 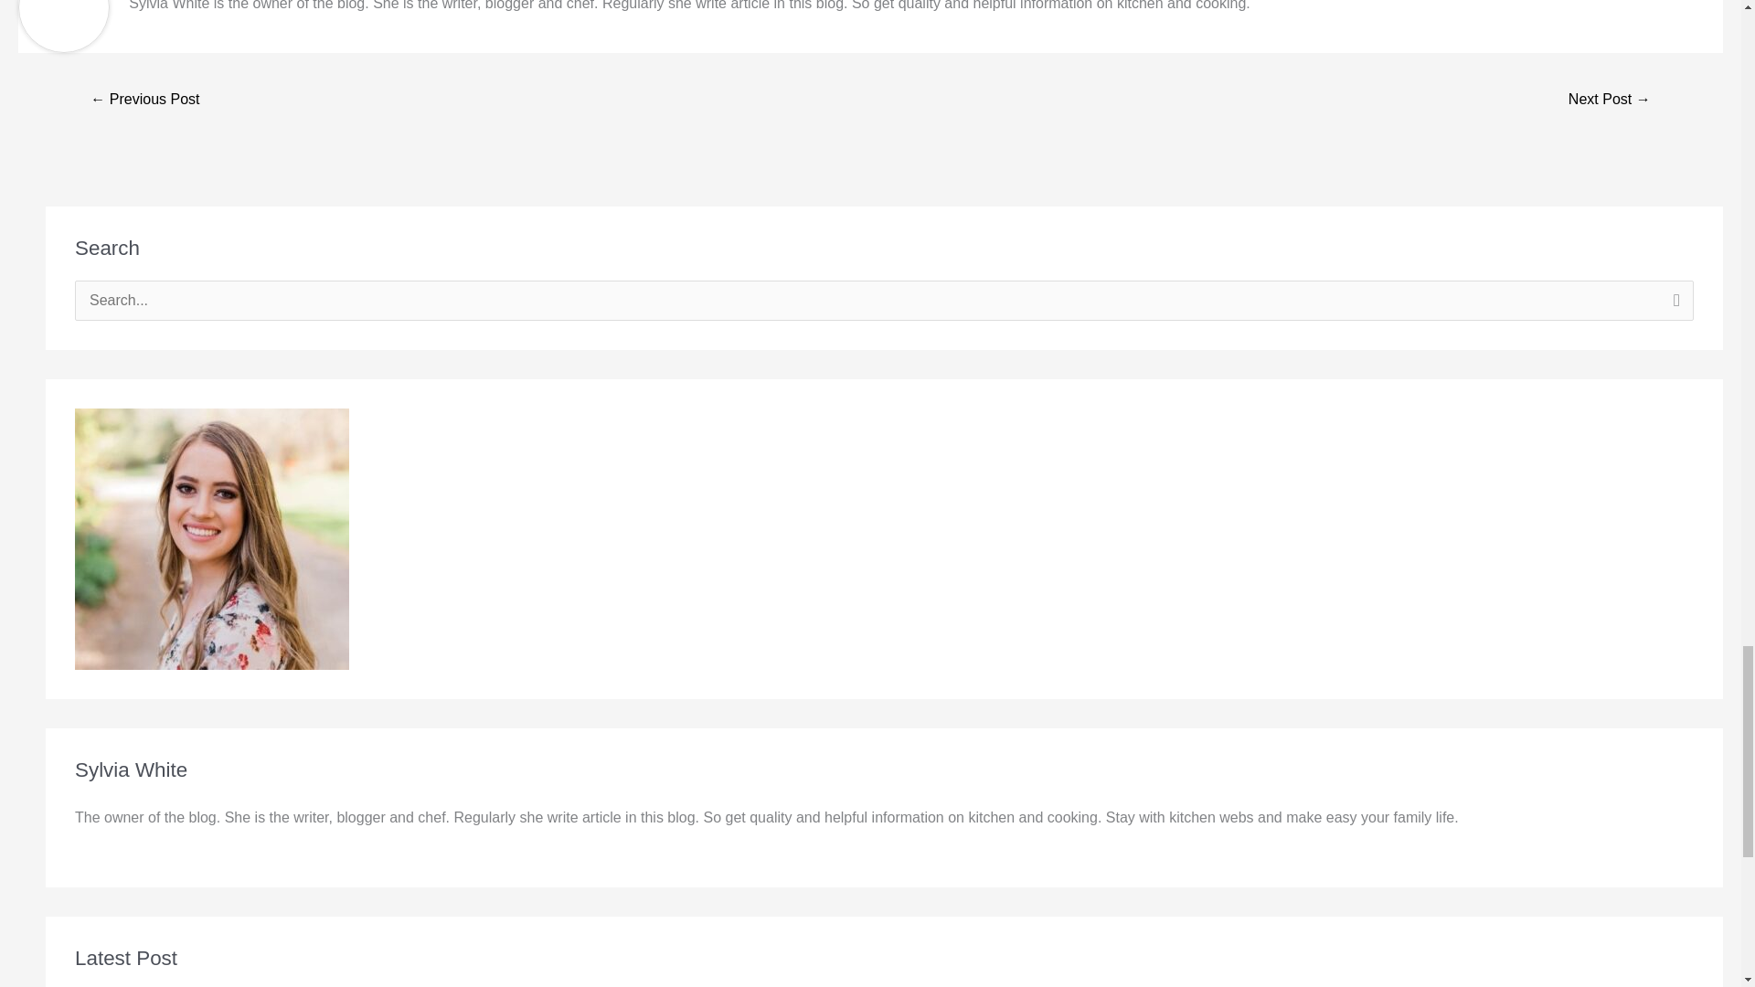 What do you see at coordinates (1673, 305) in the screenshot?
I see `Search` at bounding box center [1673, 305].